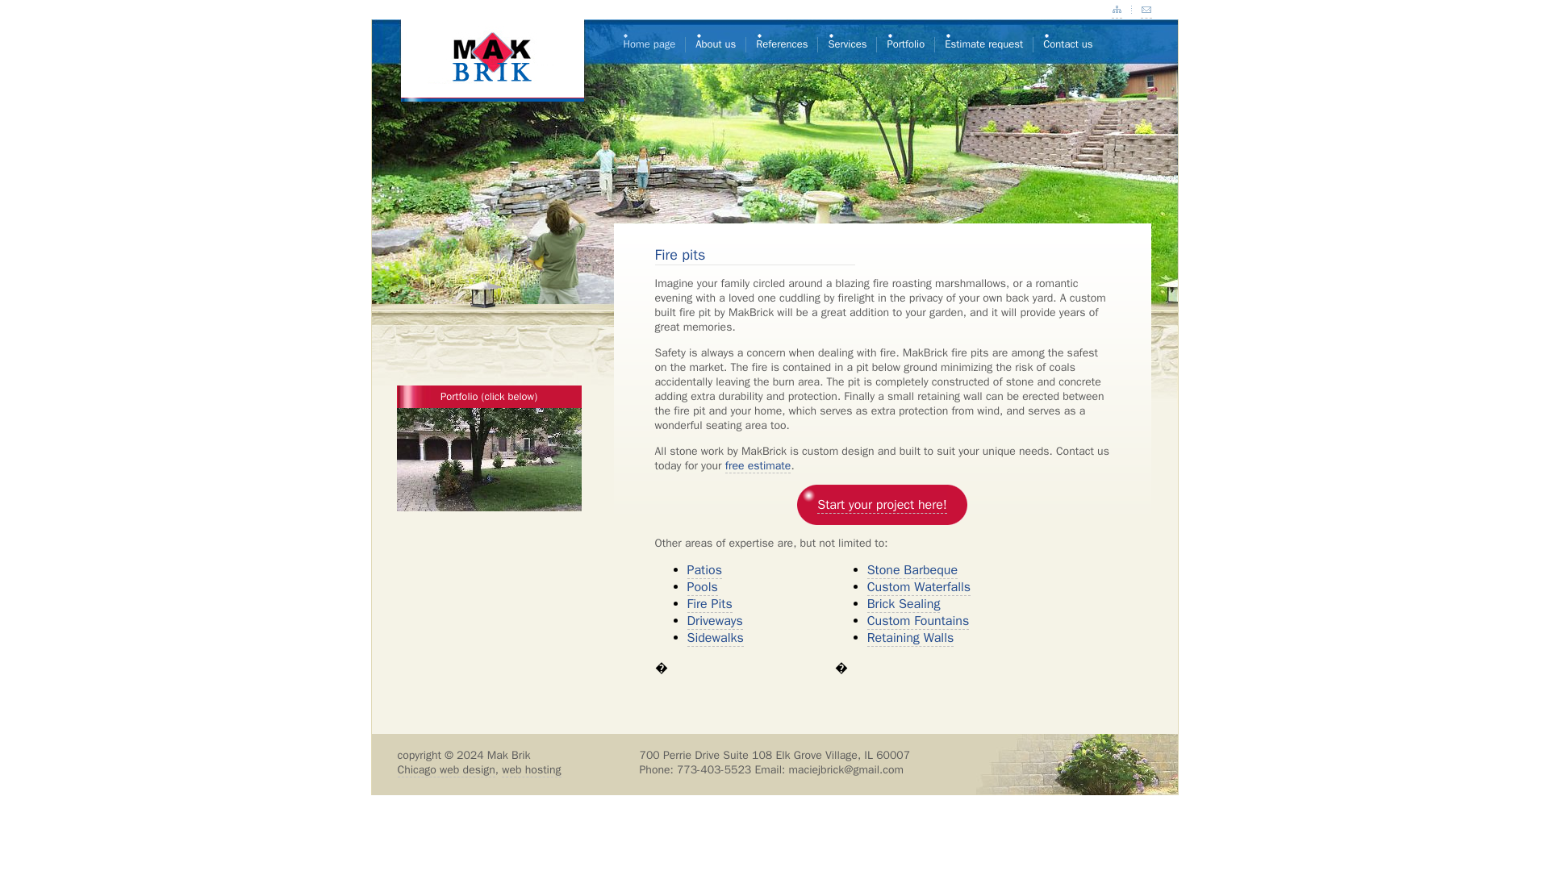  Describe the element at coordinates (781, 42) in the screenshot. I see `References` at that location.